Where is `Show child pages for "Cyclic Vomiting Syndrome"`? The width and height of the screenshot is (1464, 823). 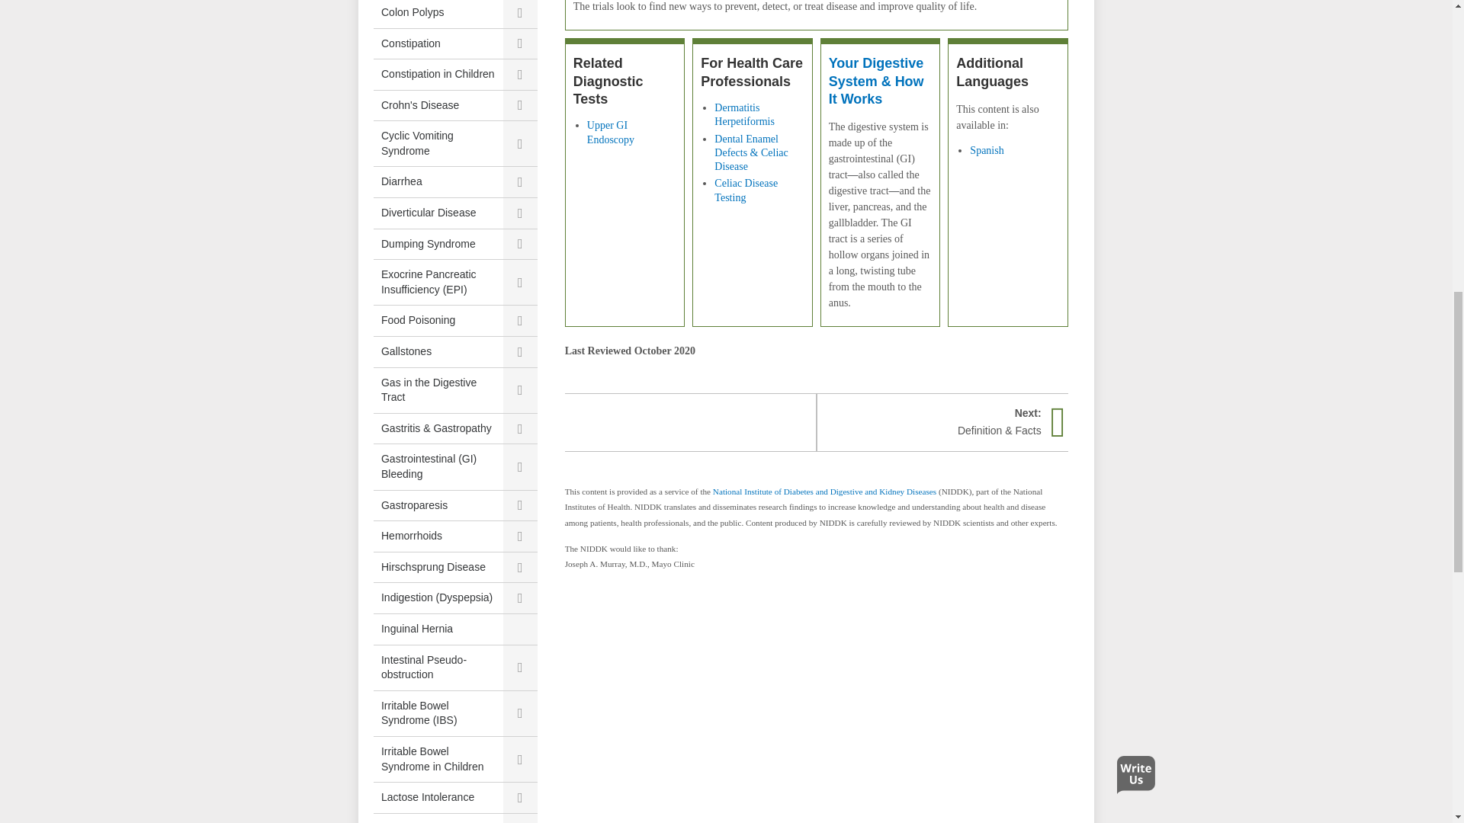 Show child pages for "Cyclic Vomiting Syndrome" is located at coordinates (520, 143).